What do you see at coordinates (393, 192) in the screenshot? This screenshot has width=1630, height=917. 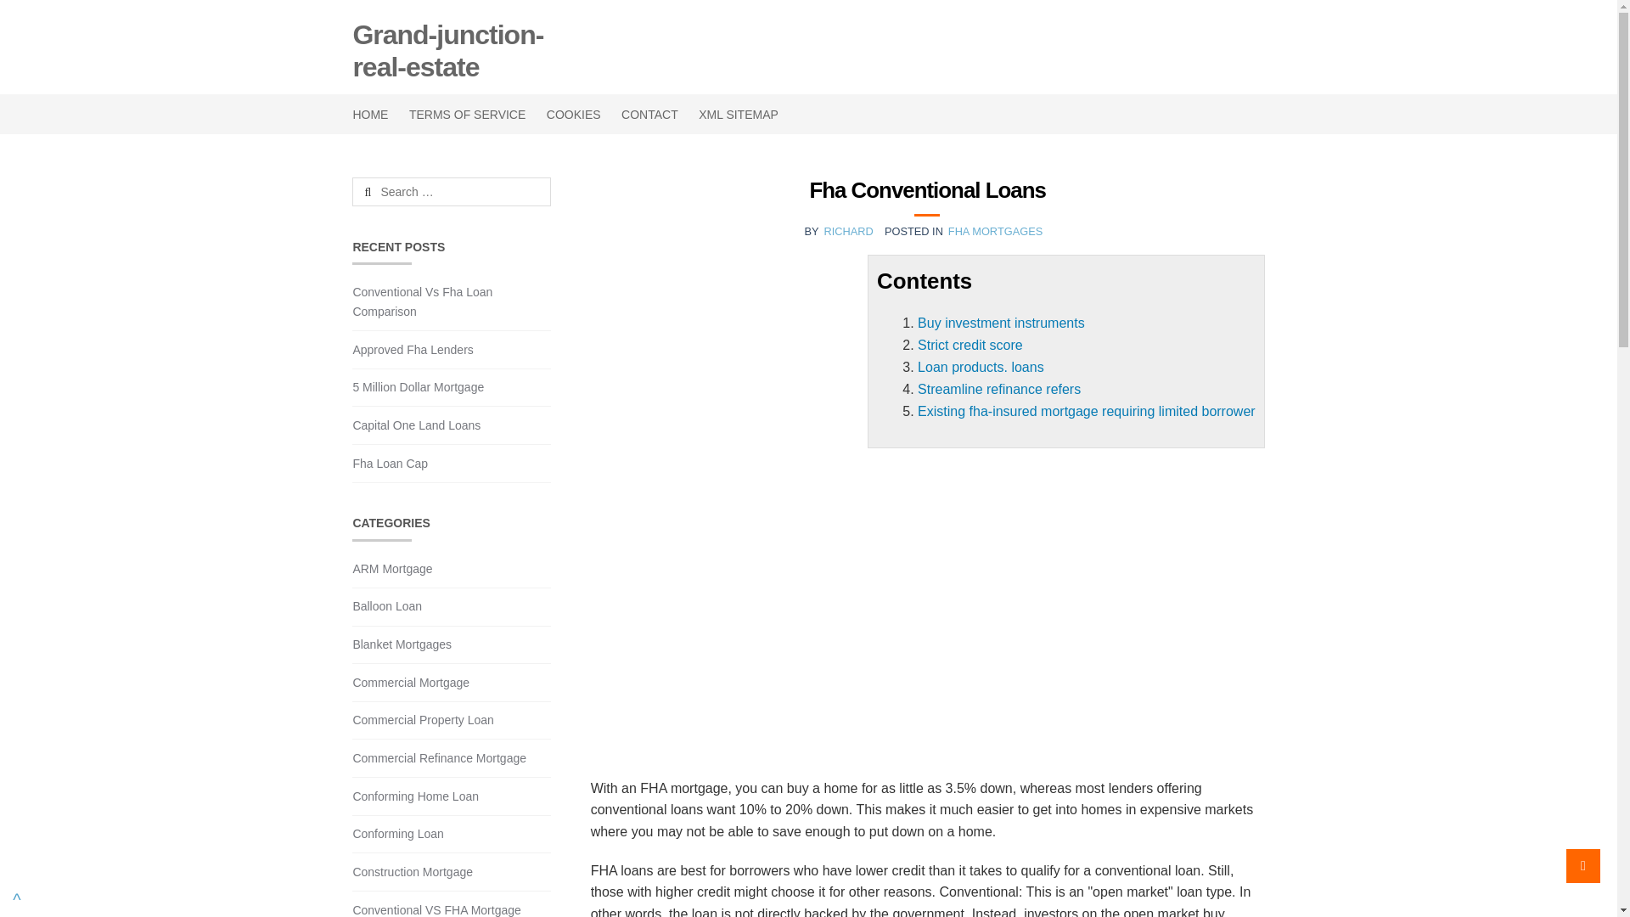 I see `Search` at bounding box center [393, 192].